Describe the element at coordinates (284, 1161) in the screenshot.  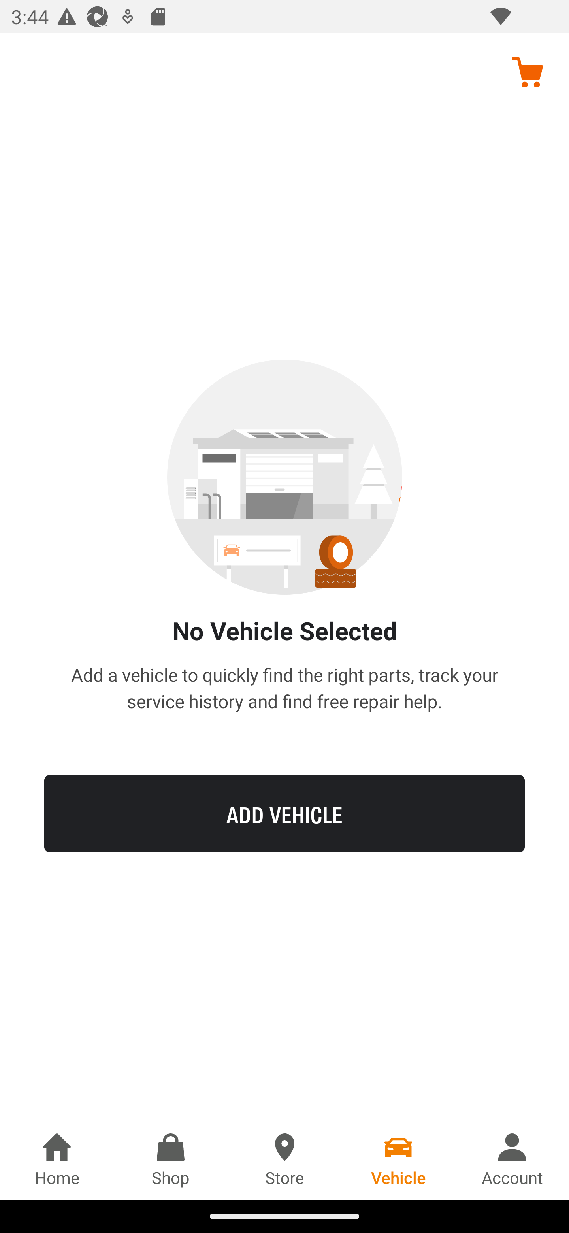
I see `Store` at that location.